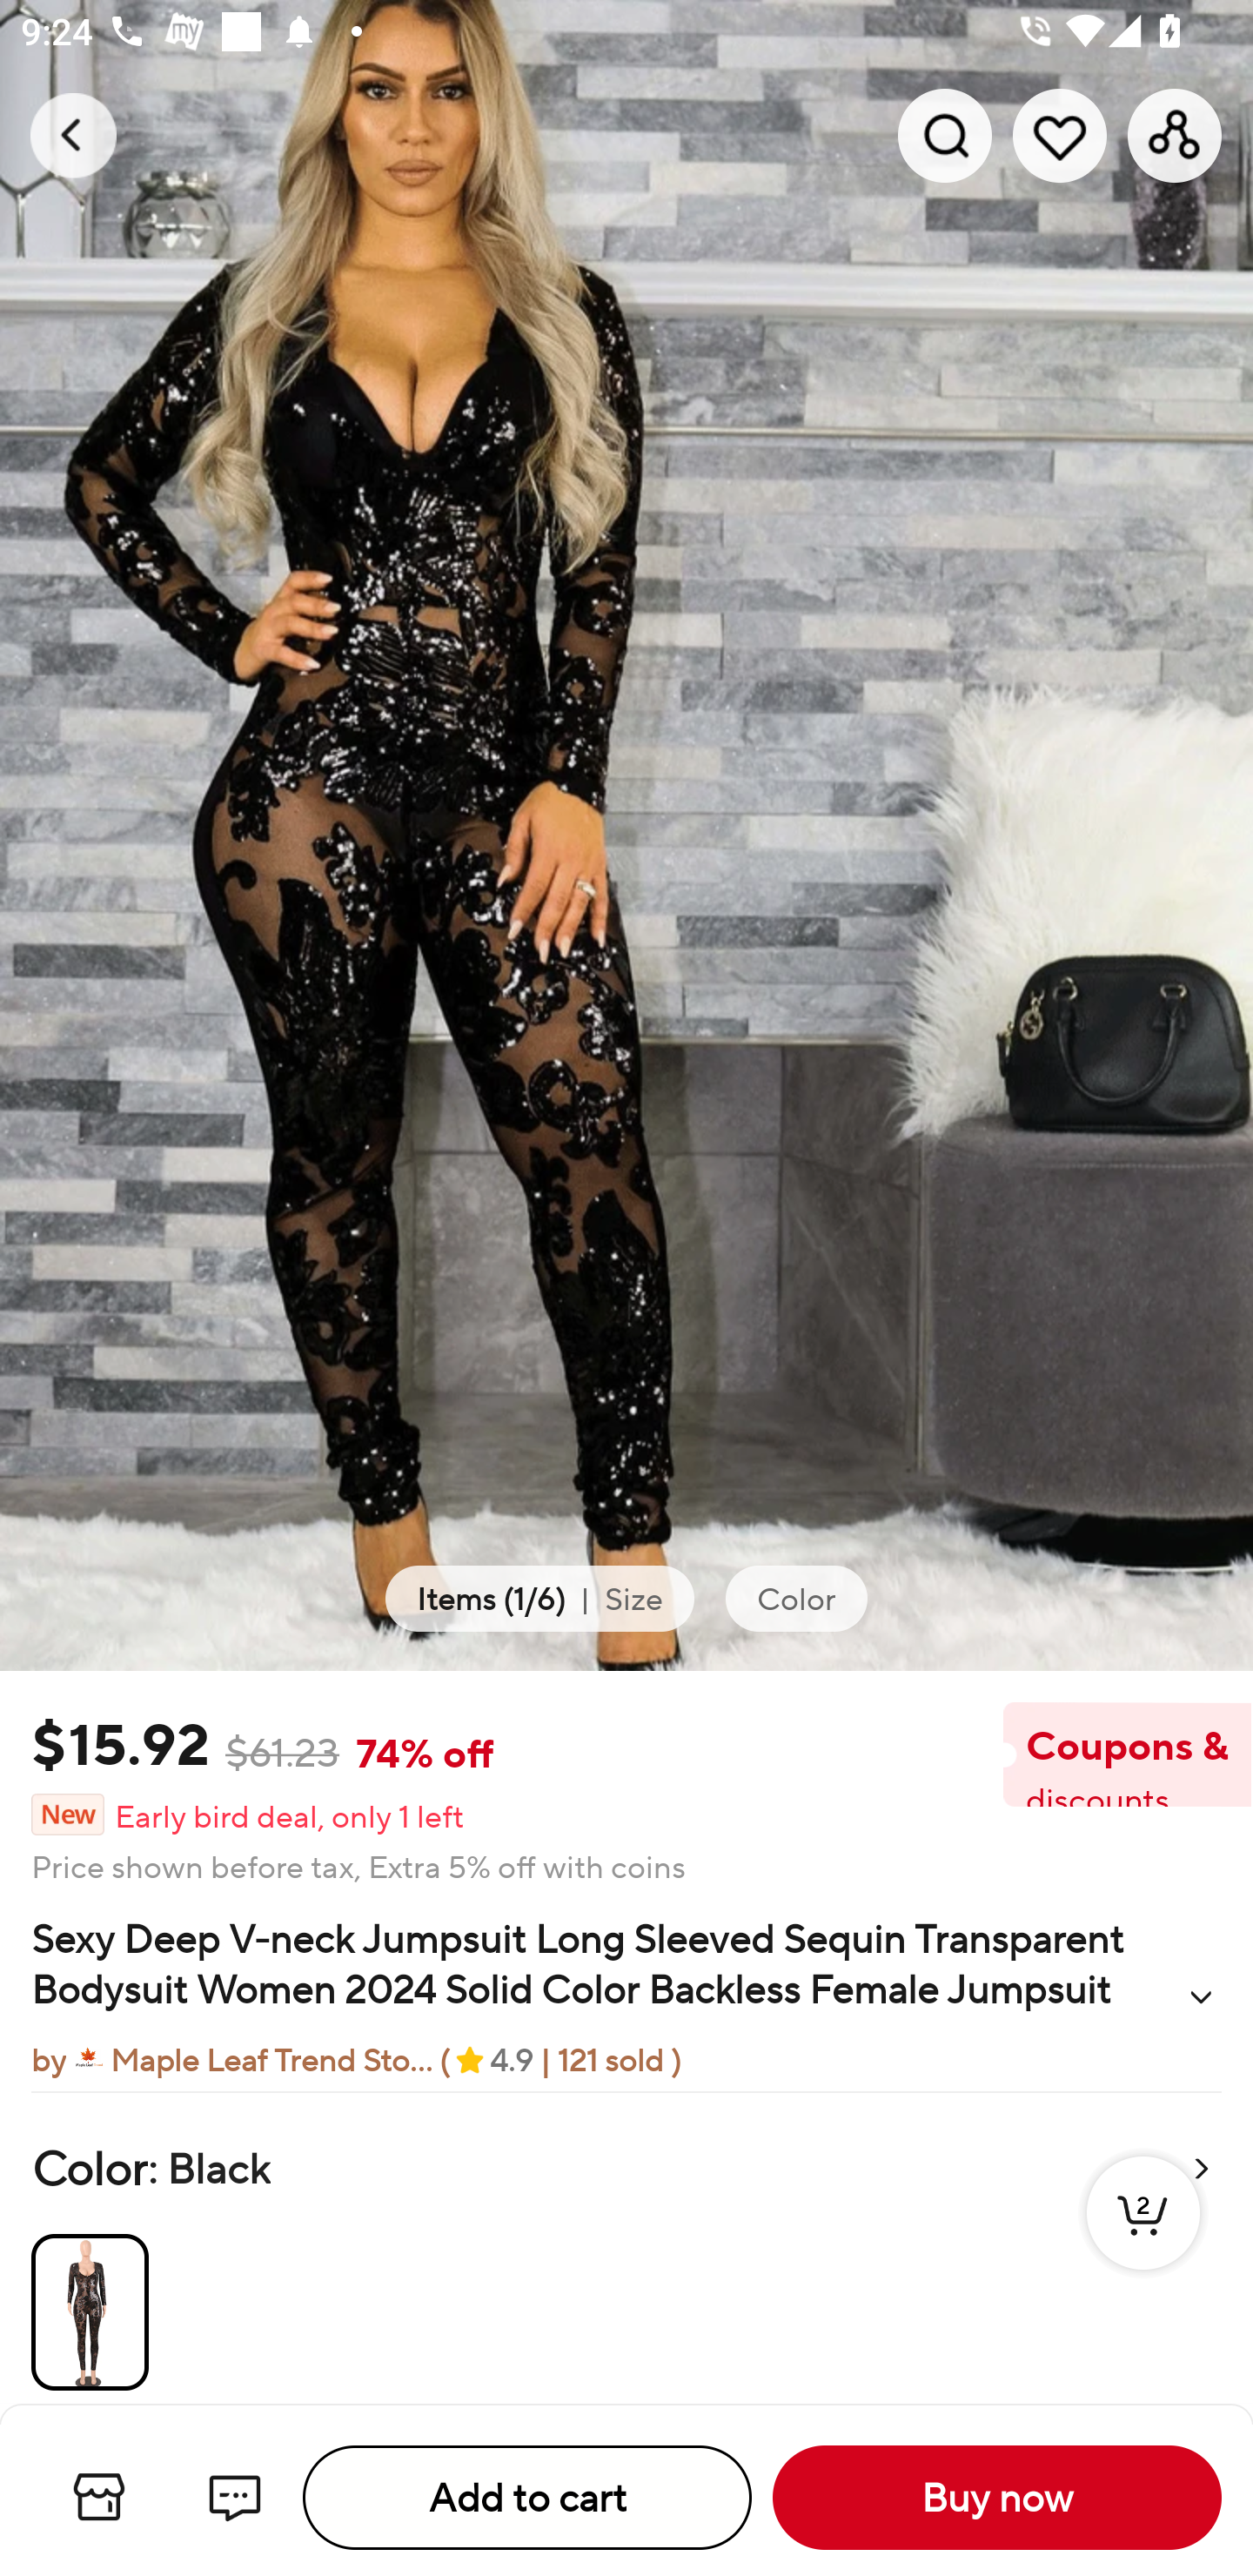  I want to click on , so click(1201, 1996).